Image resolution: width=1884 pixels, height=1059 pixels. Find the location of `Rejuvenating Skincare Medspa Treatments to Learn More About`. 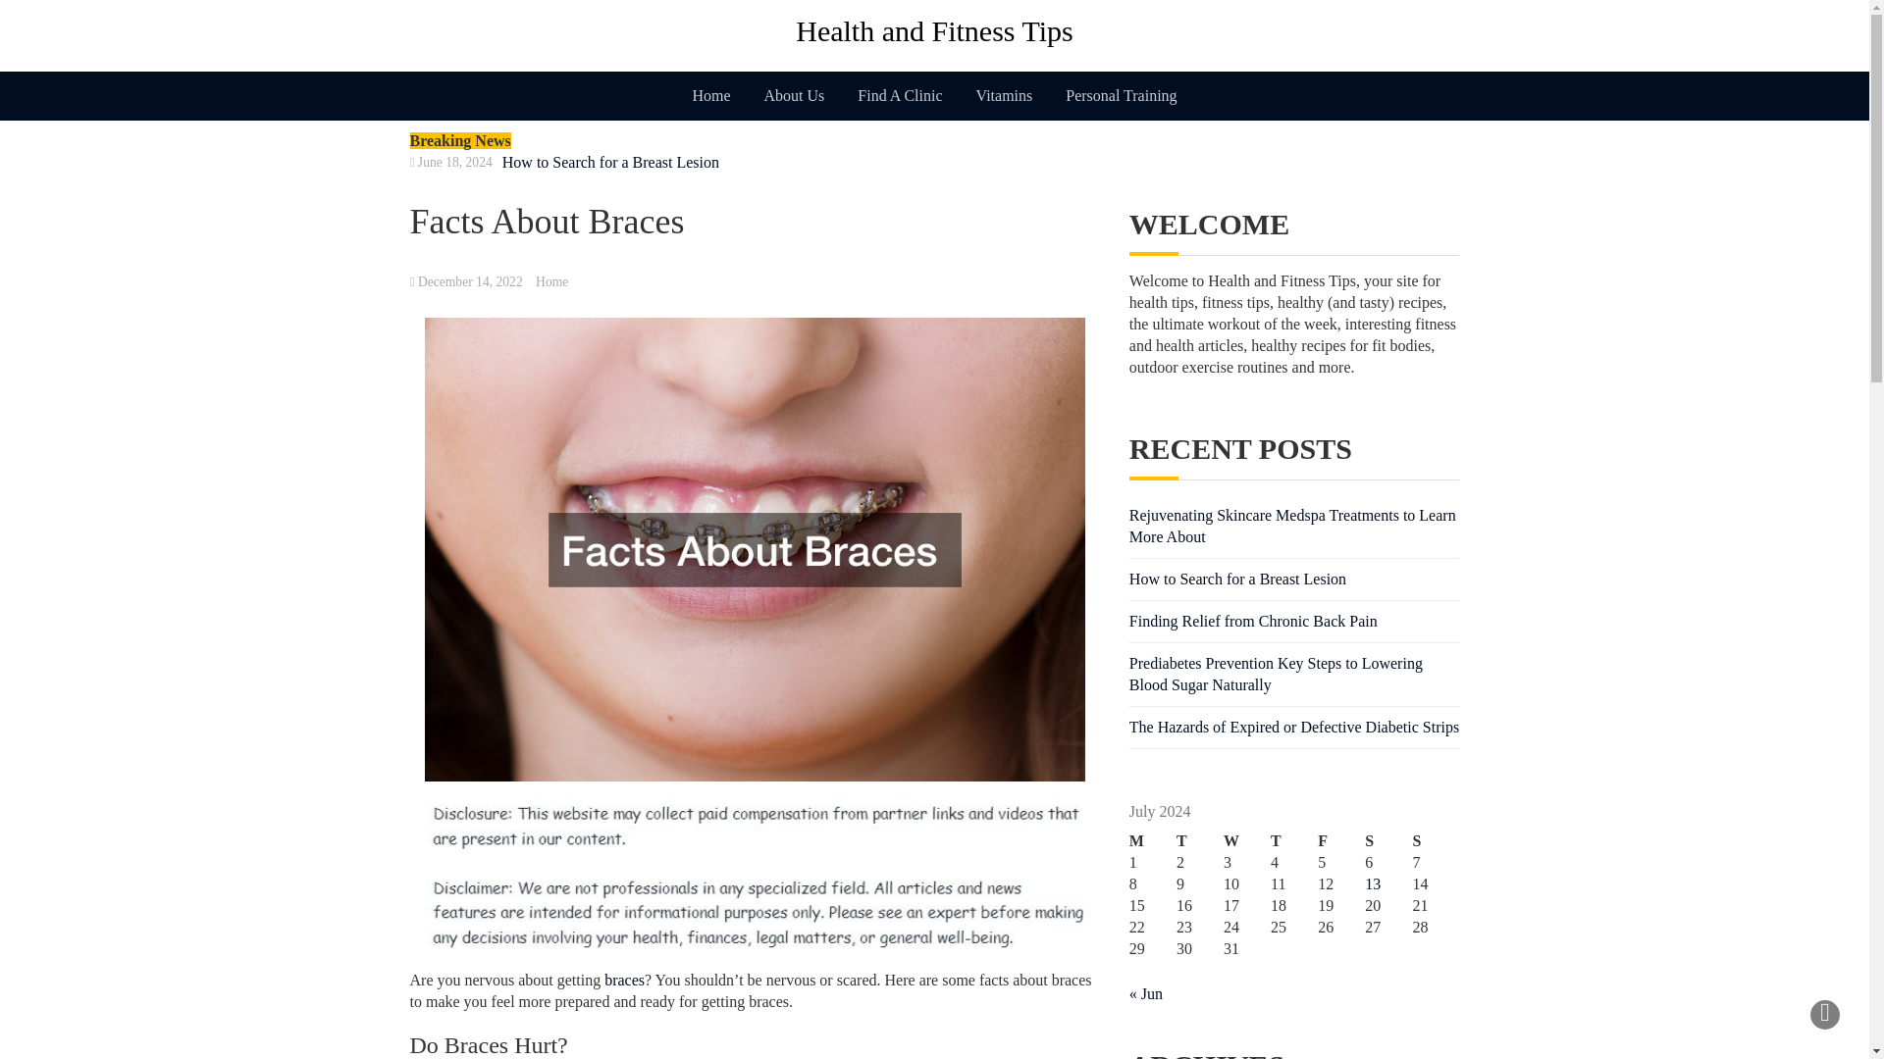

Rejuvenating Skincare Medspa Treatments to Learn More About is located at coordinates (1292, 526).